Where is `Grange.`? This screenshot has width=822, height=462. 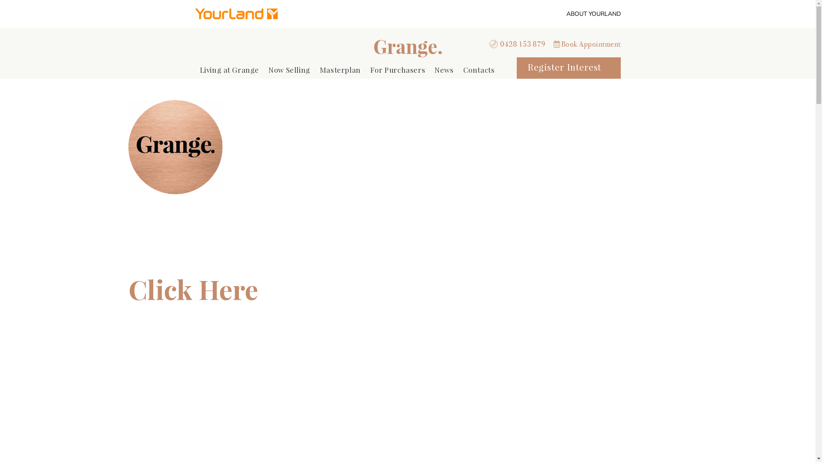 Grange. is located at coordinates (408, 46).